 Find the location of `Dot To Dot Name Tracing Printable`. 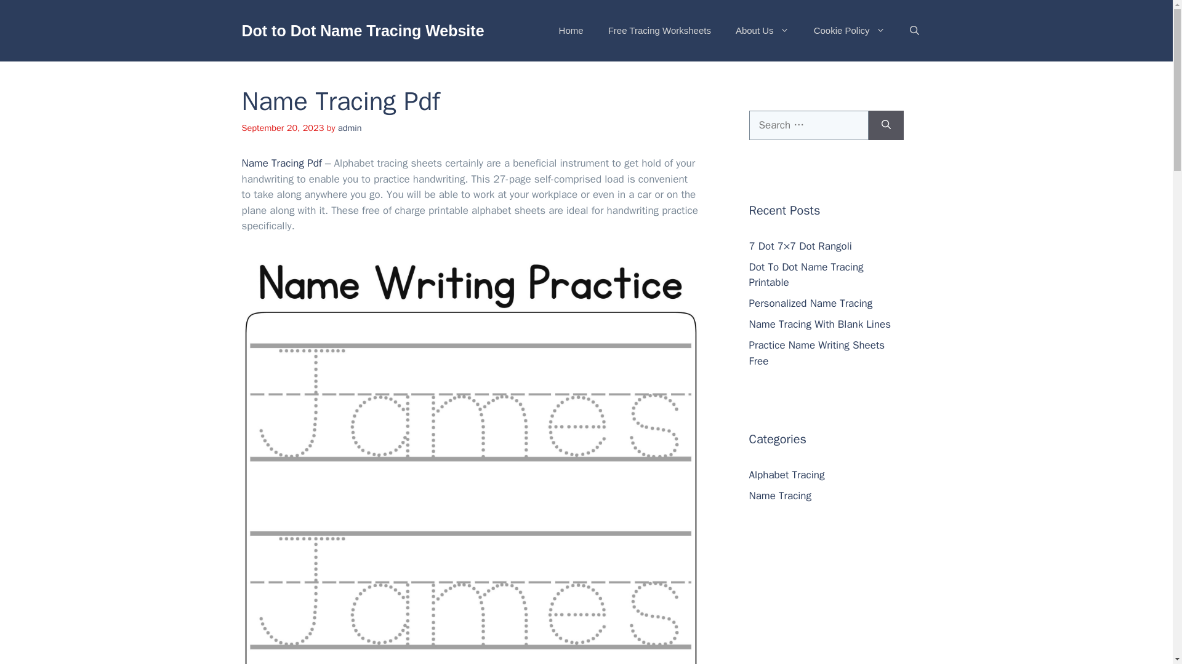

Dot To Dot Name Tracing Printable is located at coordinates (805, 275).